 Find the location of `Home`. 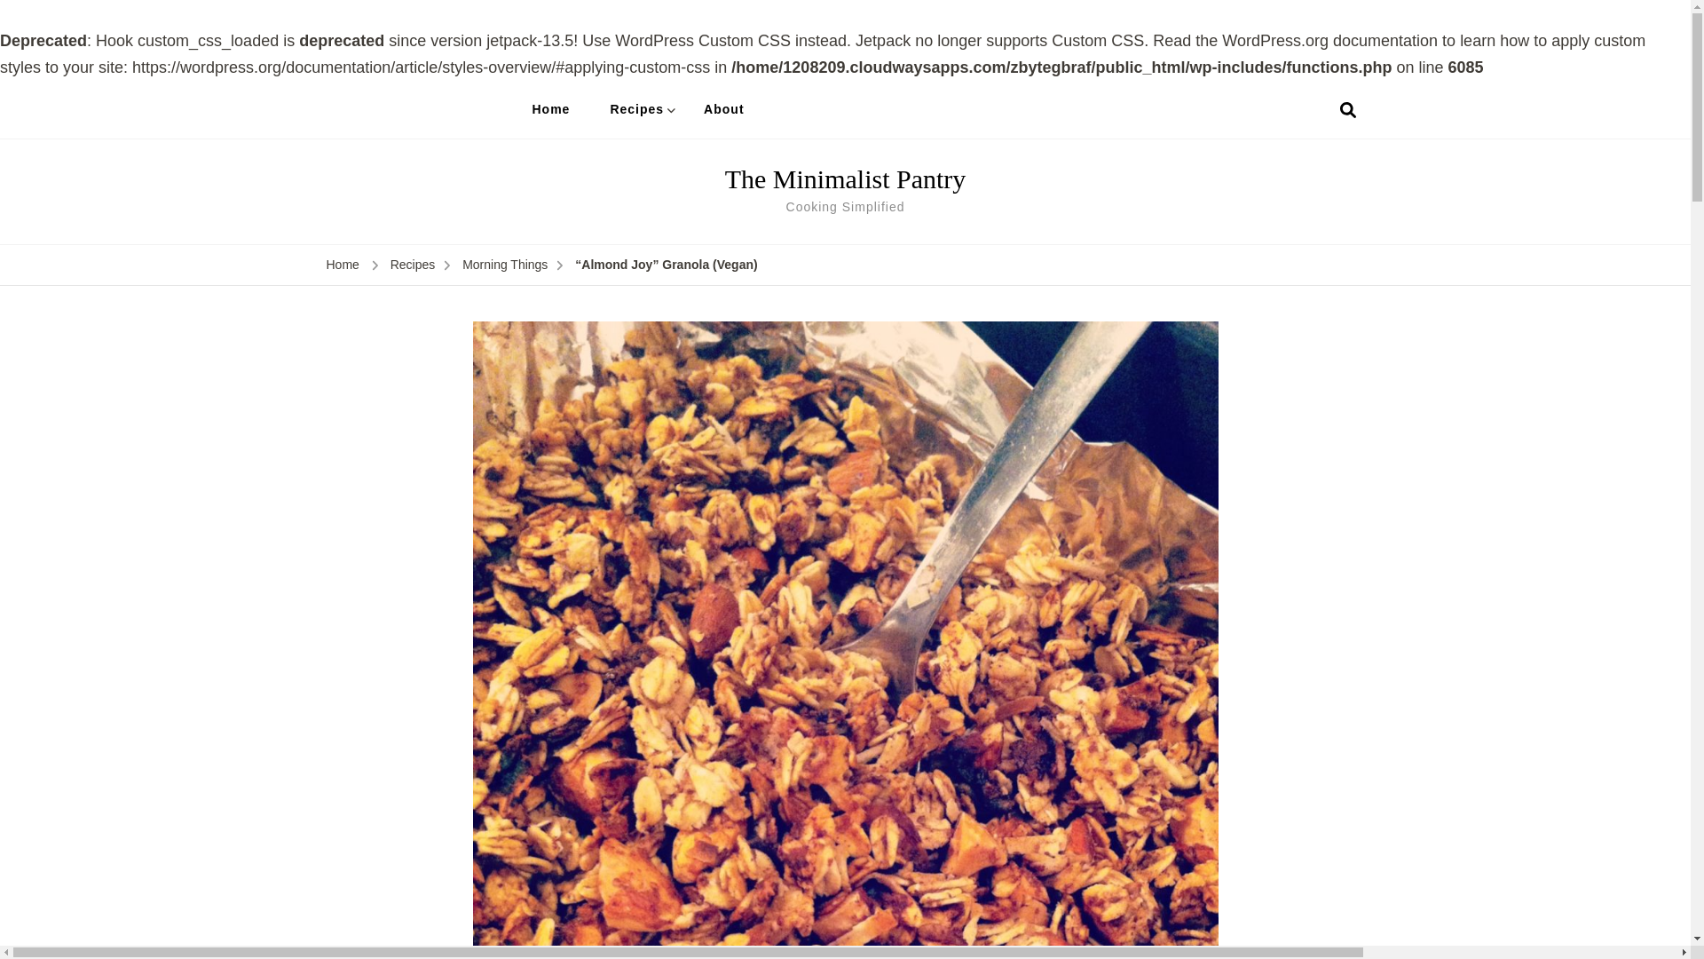

Home is located at coordinates (343, 266).